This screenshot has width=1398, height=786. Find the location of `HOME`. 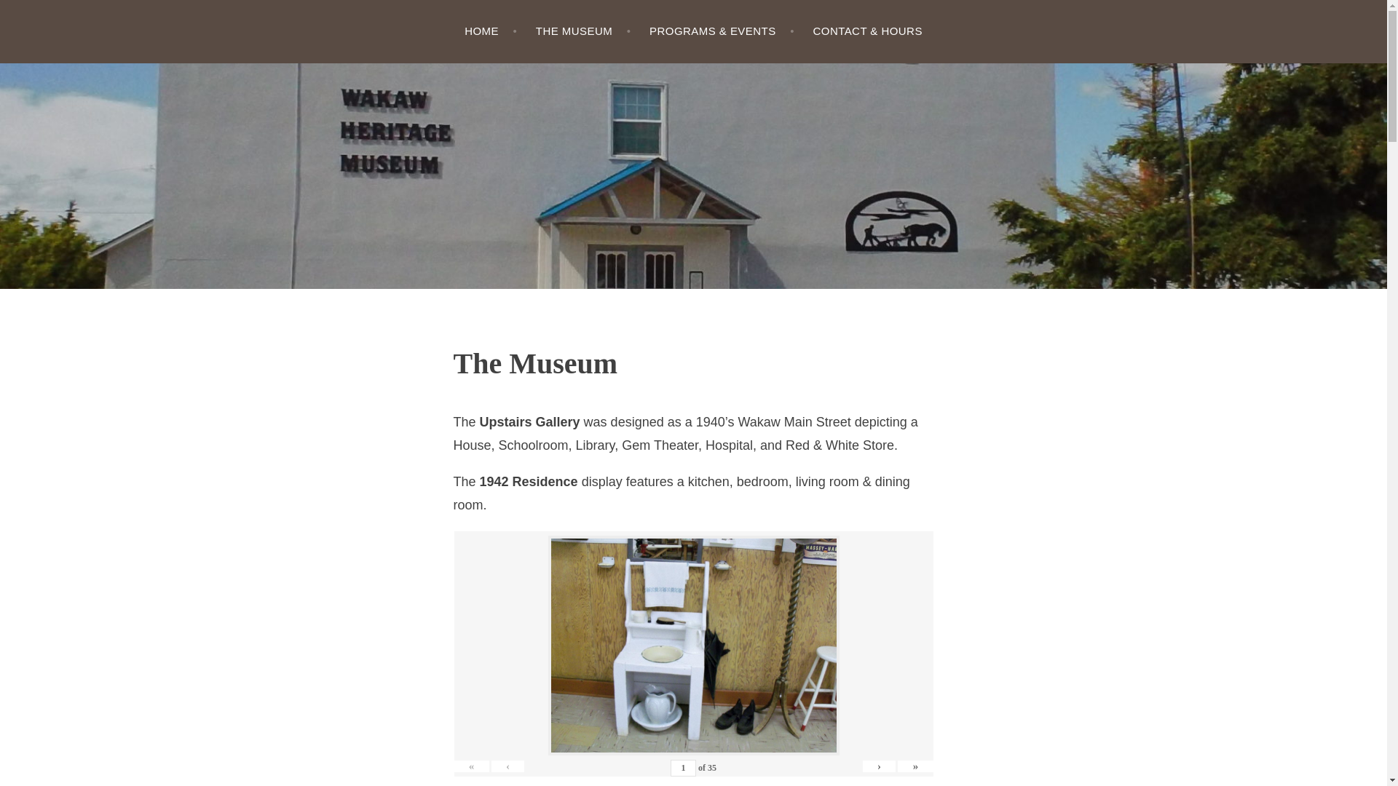

HOME is located at coordinates (491, 32).